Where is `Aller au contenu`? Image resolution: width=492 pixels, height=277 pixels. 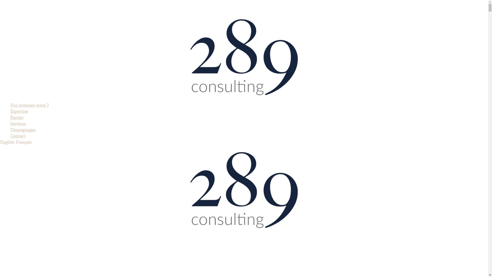
Aller au contenu is located at coordinates (0, 0).